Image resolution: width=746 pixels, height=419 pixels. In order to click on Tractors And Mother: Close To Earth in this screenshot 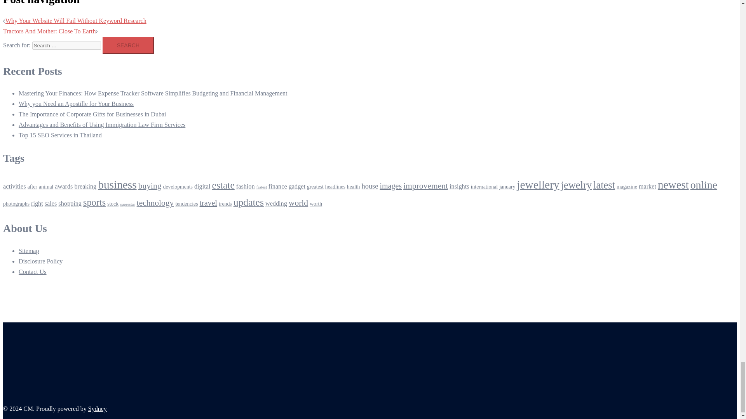, I will do `click(49, 31)`.